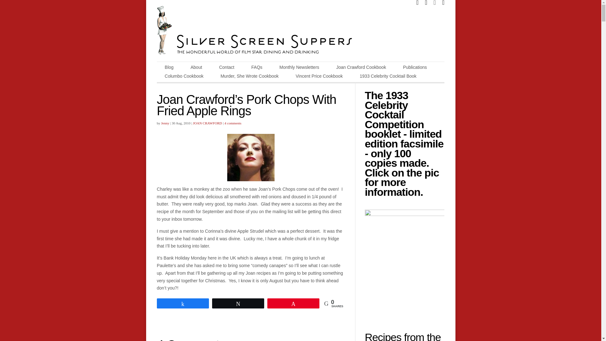 Image resolution: width=606 pixels, height=341 pixels. Describe the element at coordinates (299, 69) in the screenshot. I see `Monthly Newsletters` at that location.